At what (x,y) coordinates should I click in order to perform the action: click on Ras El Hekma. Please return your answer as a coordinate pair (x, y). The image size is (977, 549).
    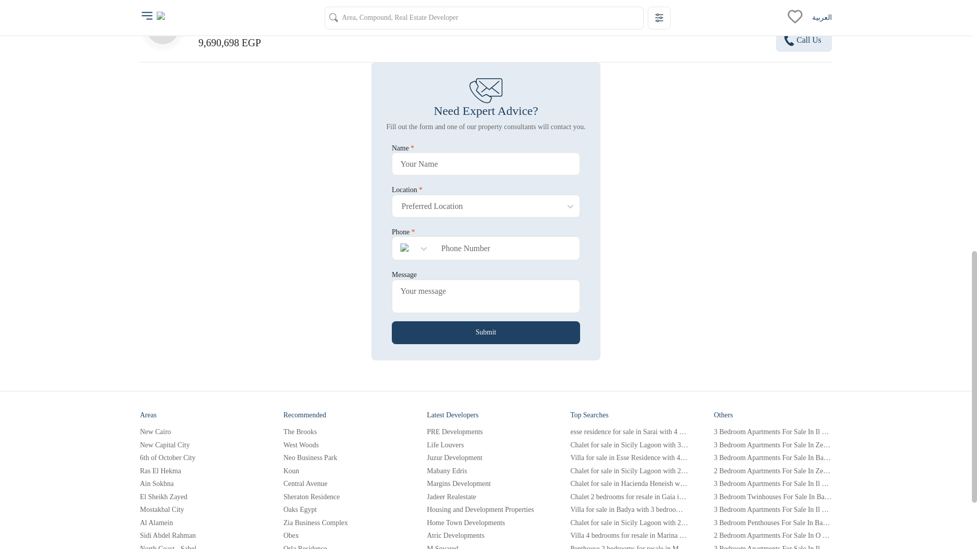
    Looking at the image, I should click on (198, 471).